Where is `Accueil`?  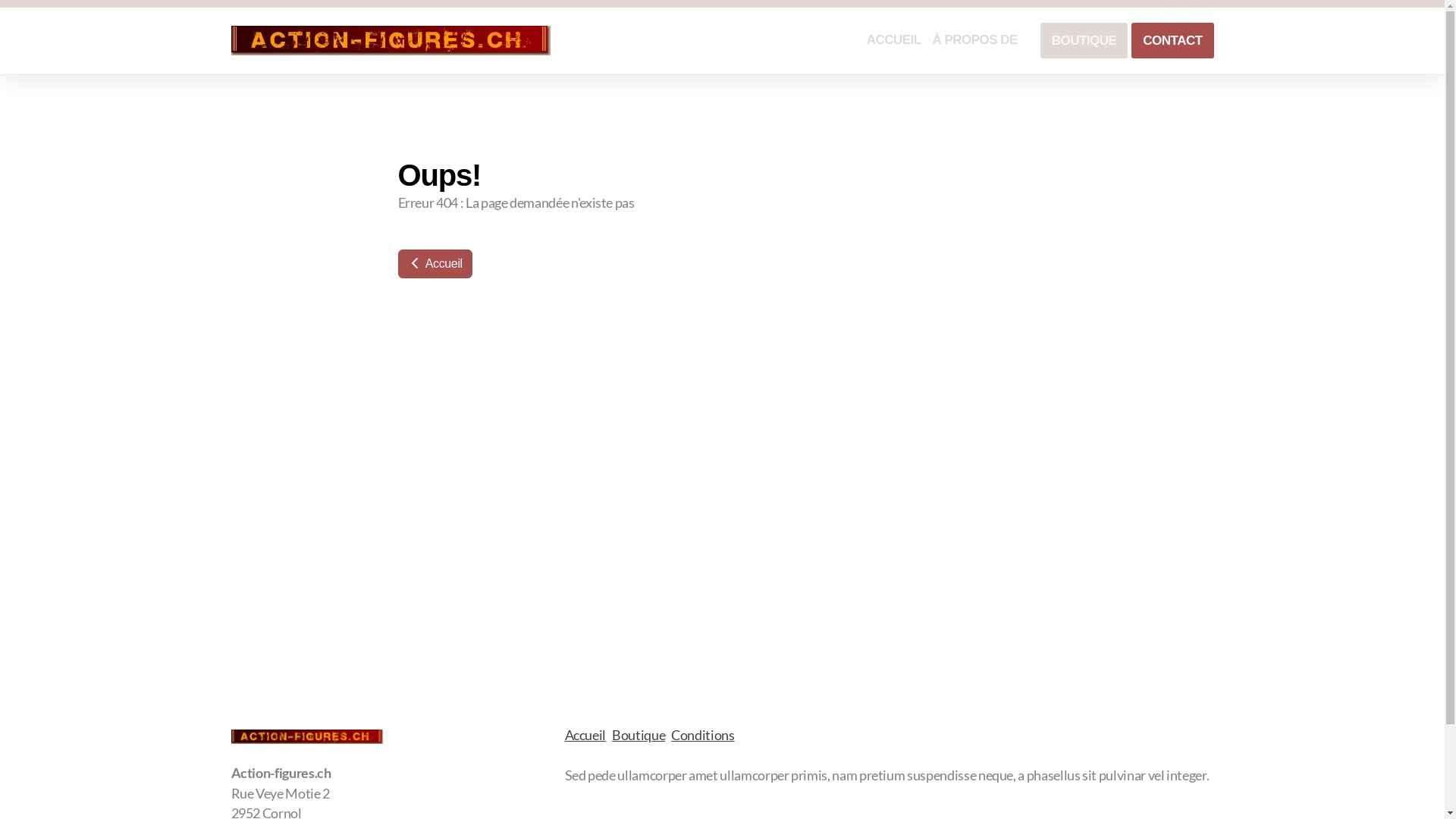 Accueil is located at coordinates (435, 264).